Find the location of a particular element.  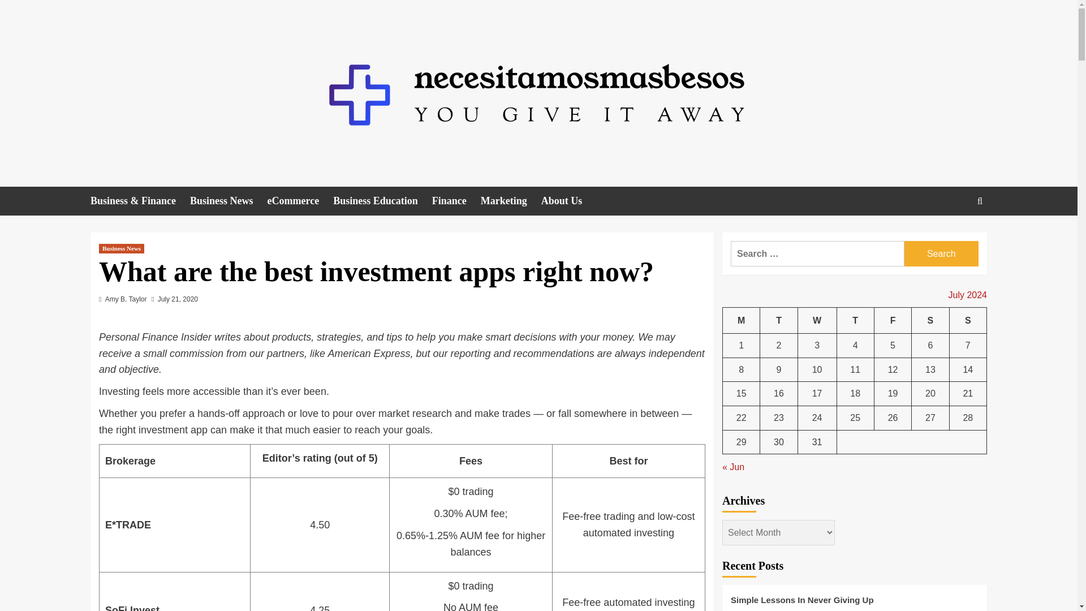

Business Education is located at coordinates (382, 201).